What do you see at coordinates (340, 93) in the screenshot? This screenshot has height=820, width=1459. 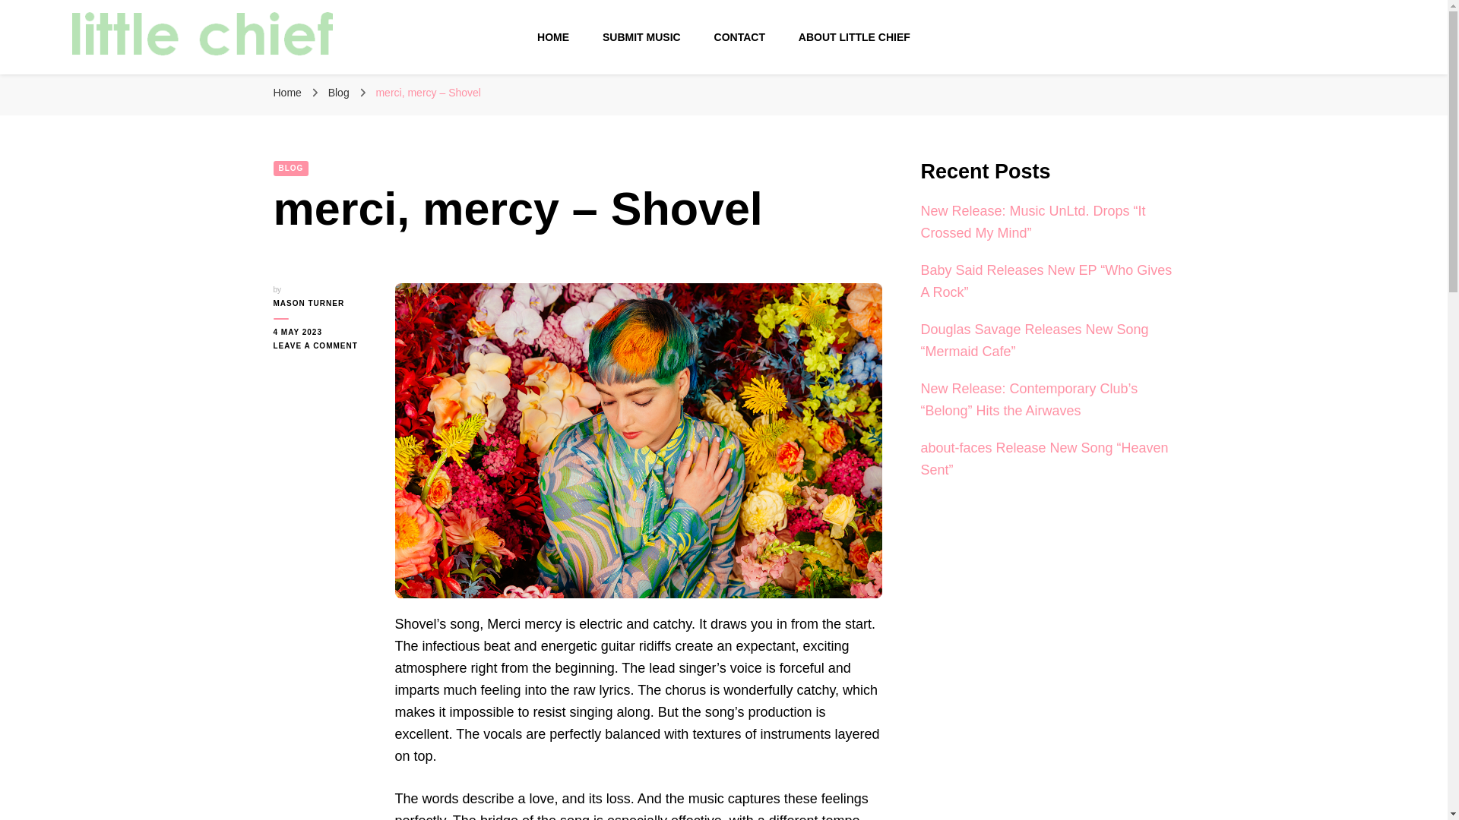 I see `Blog` at bounding box center [340, 93].